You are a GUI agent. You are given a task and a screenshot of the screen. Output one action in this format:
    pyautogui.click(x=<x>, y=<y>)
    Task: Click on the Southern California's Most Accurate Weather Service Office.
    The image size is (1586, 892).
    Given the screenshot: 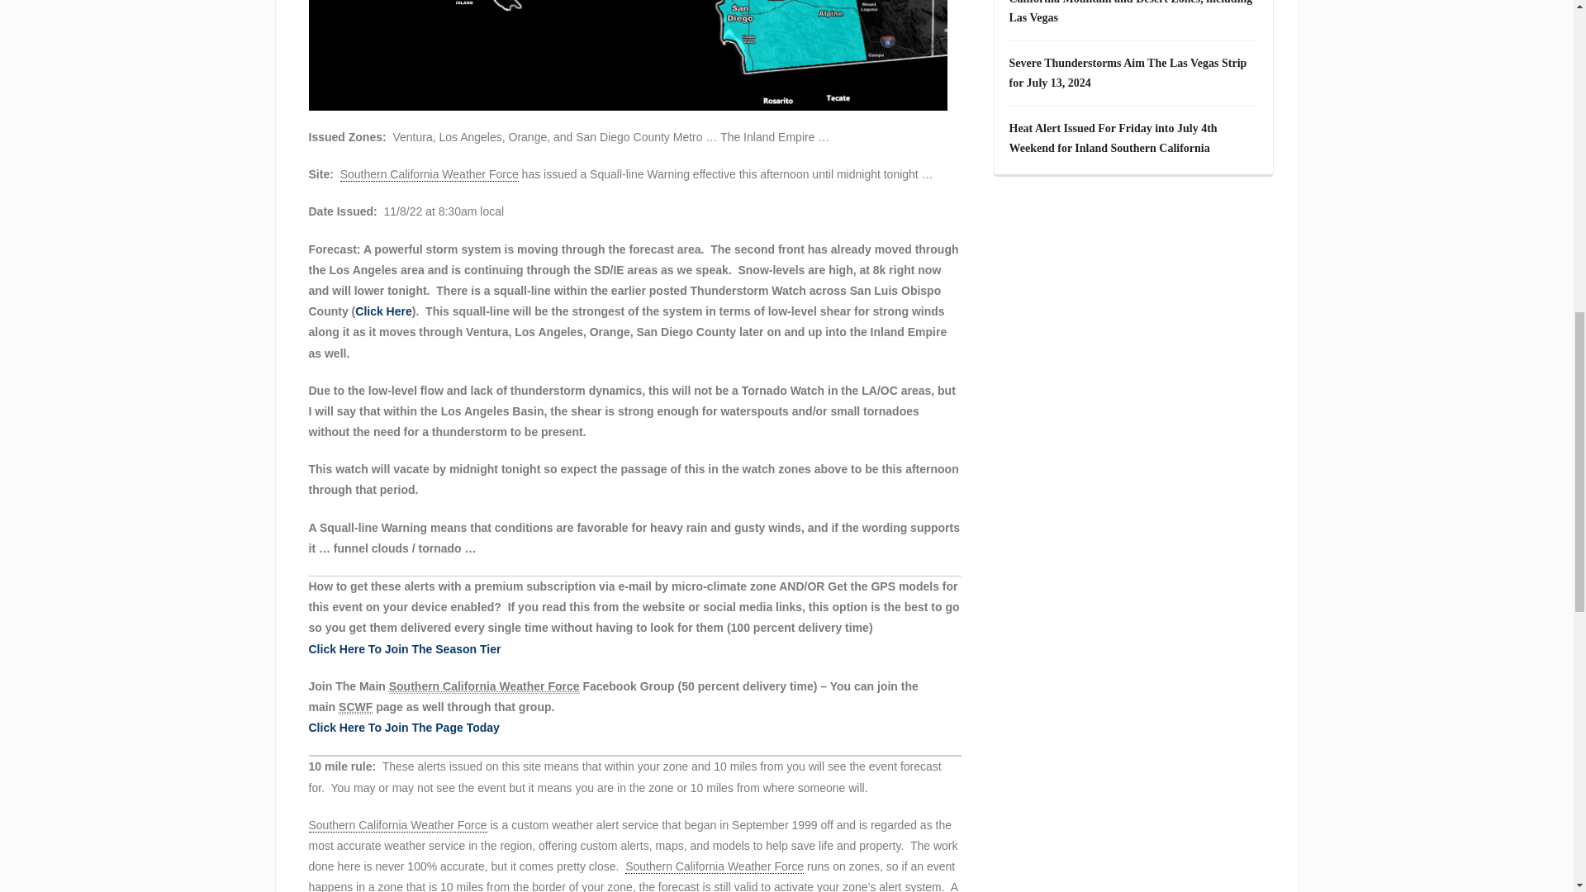 What is the action you would take?
    pyautogui.click(x=398, y=825)
    